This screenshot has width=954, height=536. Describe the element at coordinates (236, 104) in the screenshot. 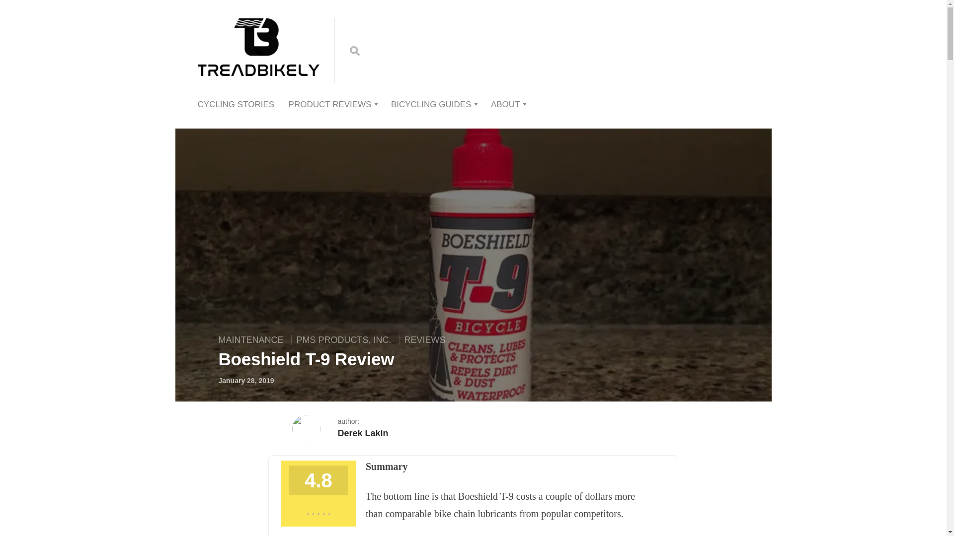

I see `CYCLING STORIES` at that location.